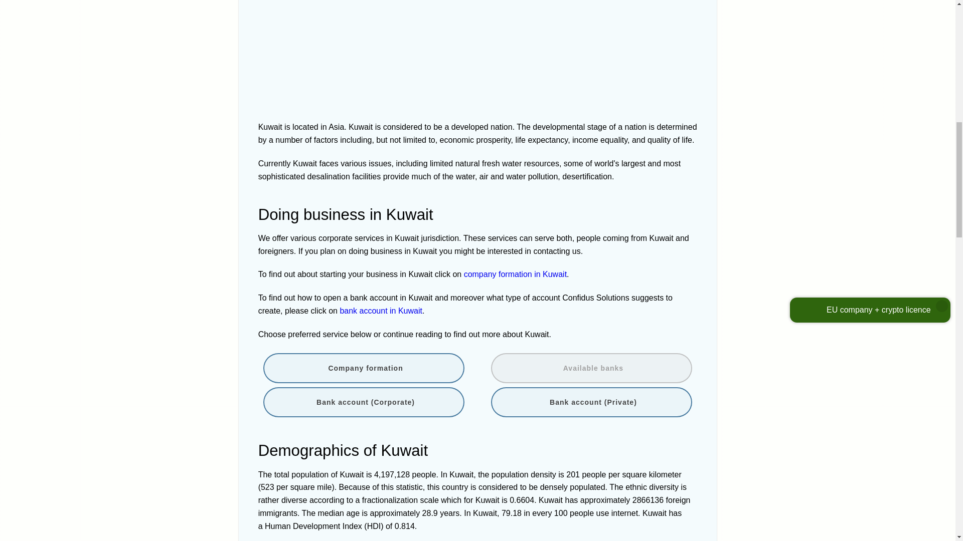 The width and height of the screenshot is (963, 541). What do you see at coordinates (363, 368) in the screenshot?
I see `Company formation` at bounding box center [363, 368].